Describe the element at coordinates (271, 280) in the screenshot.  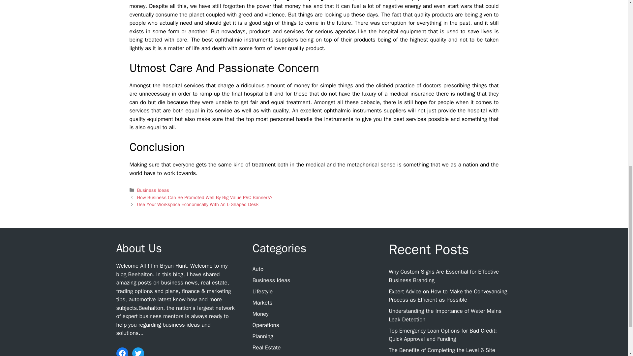
I see `Business Ideas` at that location.